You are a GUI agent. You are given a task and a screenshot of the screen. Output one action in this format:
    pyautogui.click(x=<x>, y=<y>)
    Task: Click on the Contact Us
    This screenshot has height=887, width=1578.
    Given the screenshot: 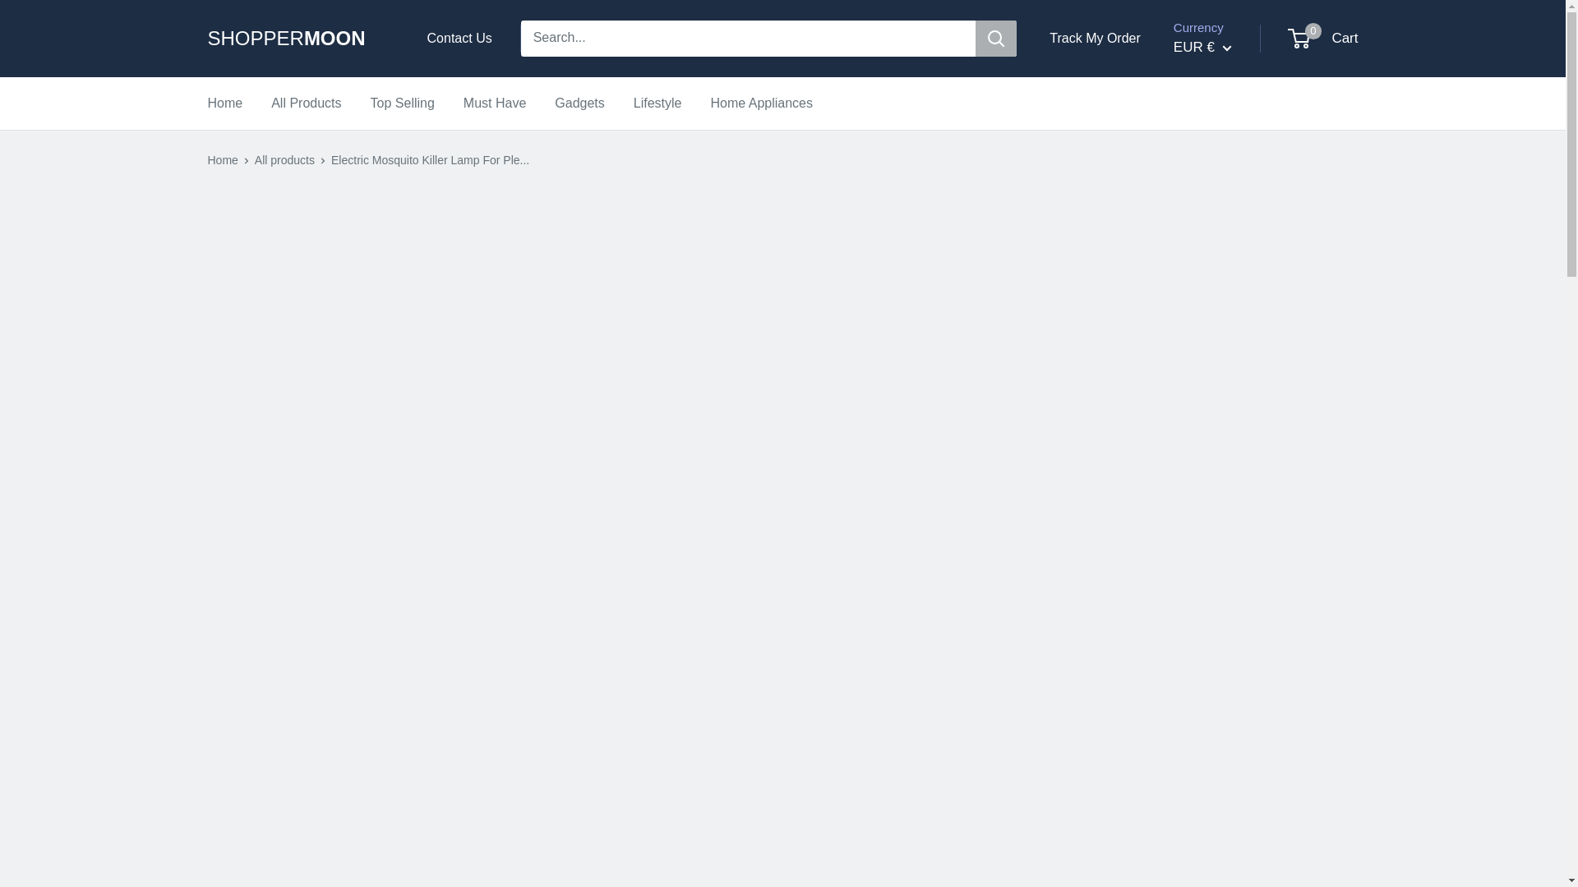 What is the action you would take?
    pyautogui.click(x=460, y=38)
    